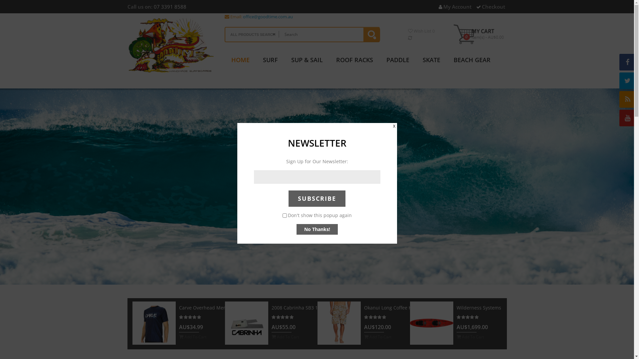 The image size is (639, 359). What do you see at coordinates (316, 308) in the screenshot?
I see `2008 Cabrinha SB3 14m L' Edge Bladder` at bounding box center [316, 308].